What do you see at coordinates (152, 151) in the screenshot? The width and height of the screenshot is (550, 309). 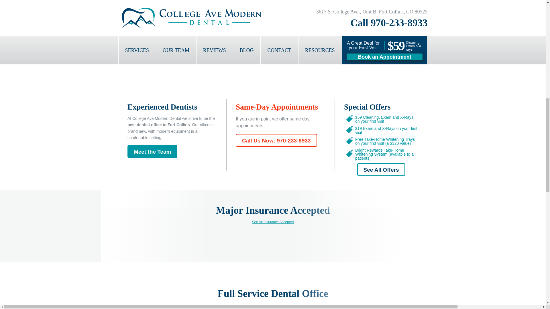 I see `Meet the Team` at bounding box center [152, 151].